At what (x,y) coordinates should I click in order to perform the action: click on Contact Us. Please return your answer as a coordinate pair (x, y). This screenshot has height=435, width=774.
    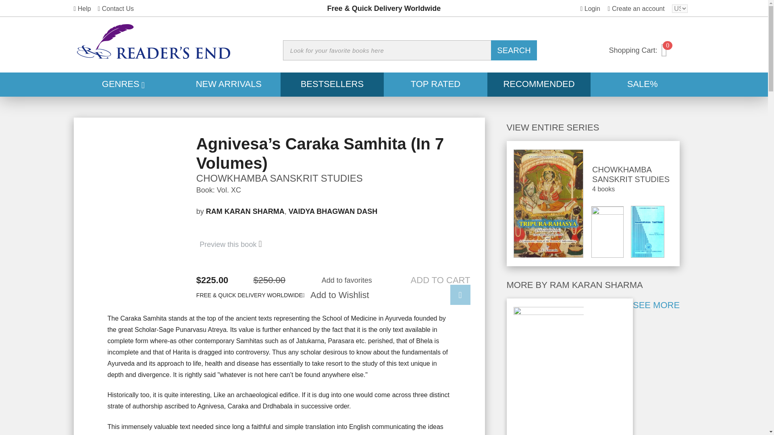
    Looking at the image, I should click on (115, 8).